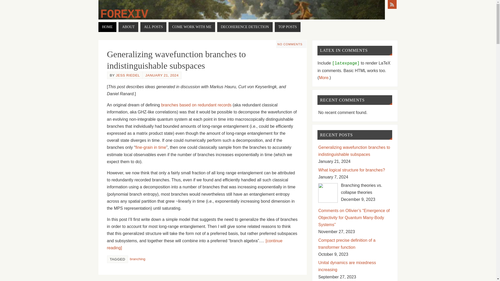  Describe the element at coordinates (192, 27) in the screenshot. I see `COME WORK WITH ME` at that location.